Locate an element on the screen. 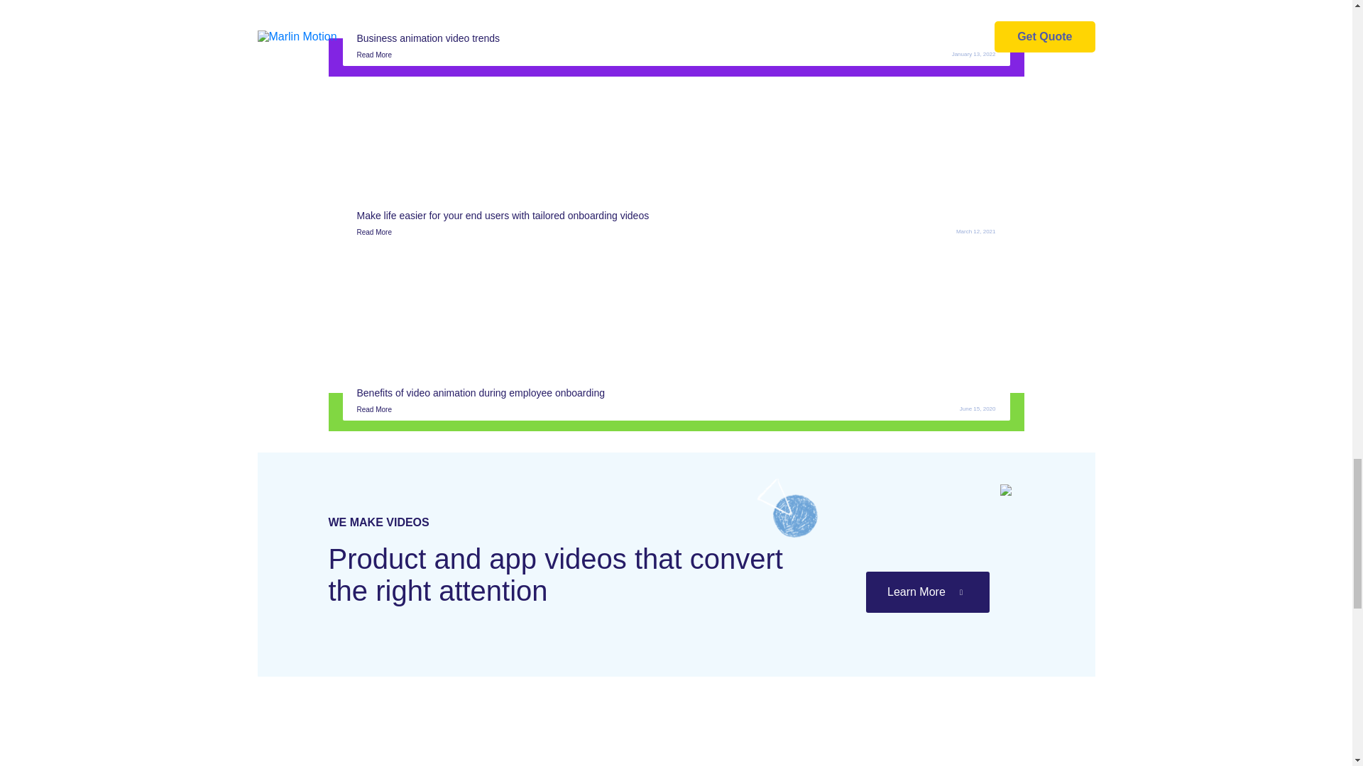 This screenshot has width=1363, height=766. Business animation video trends is located at coordinates (427, 38).